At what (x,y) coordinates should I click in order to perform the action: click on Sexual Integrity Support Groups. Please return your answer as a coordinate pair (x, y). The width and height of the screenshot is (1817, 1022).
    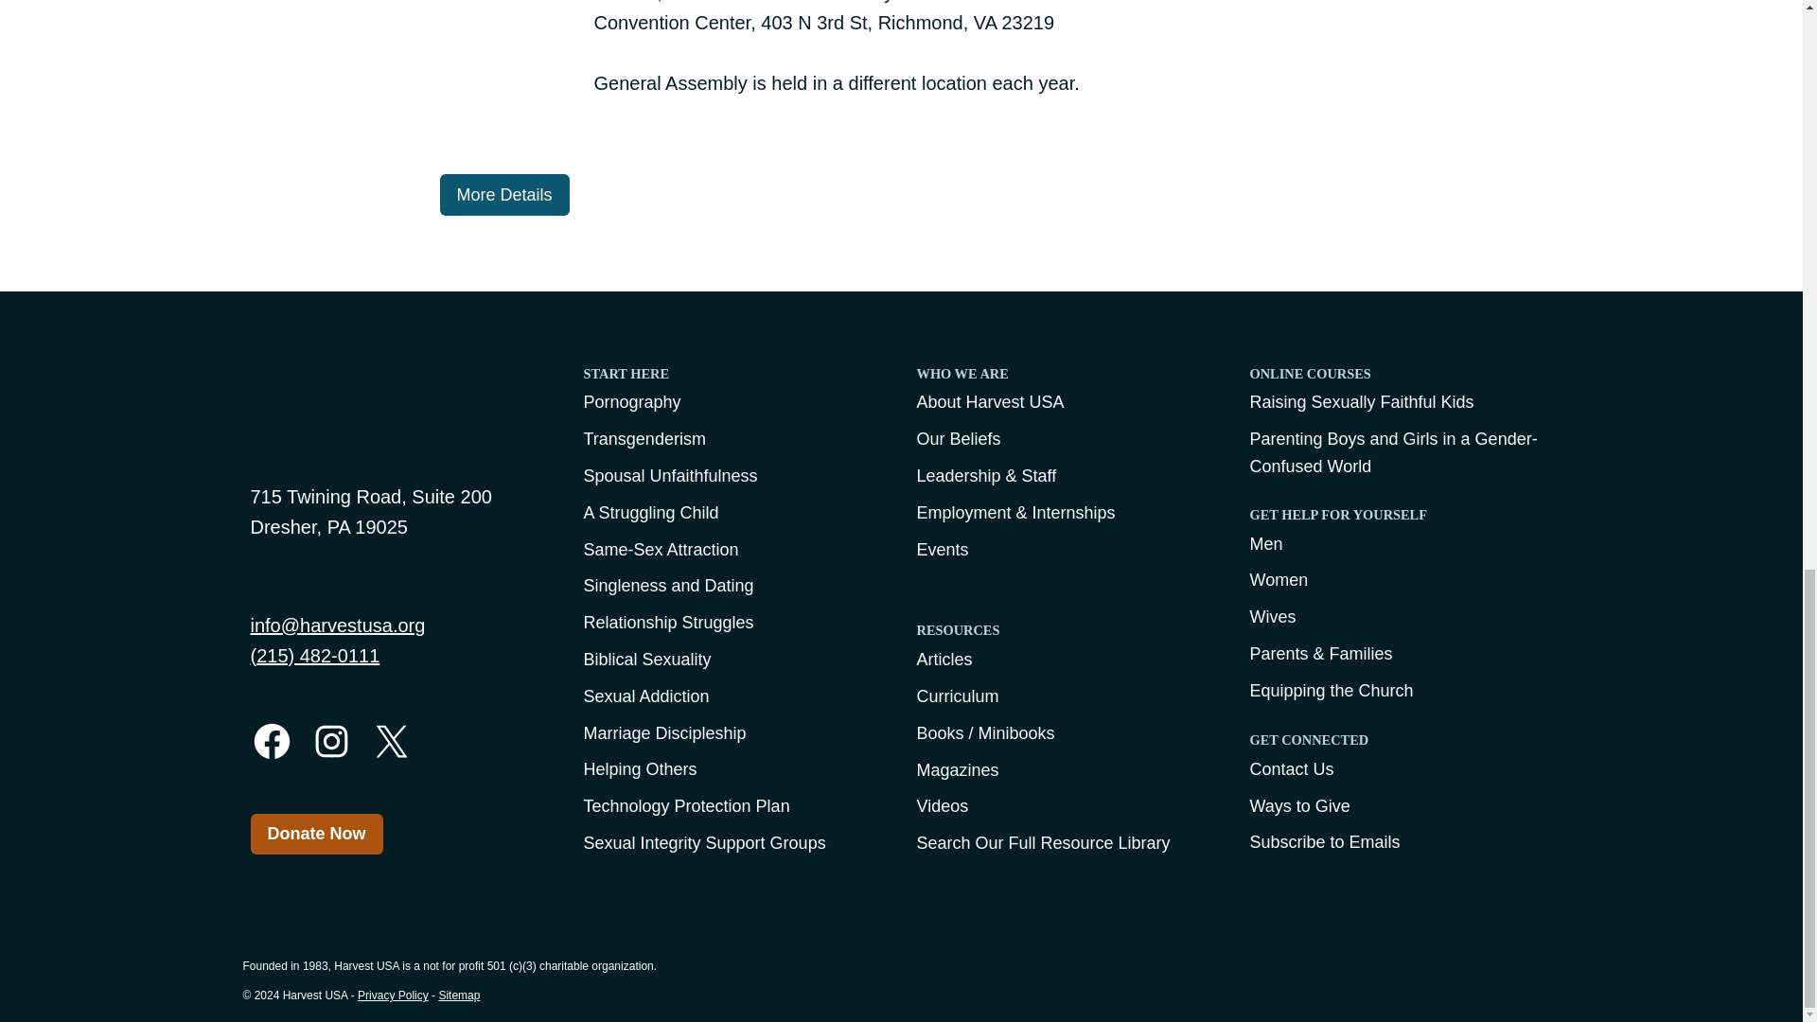
    Looking at the image, I should click on (734, 843).